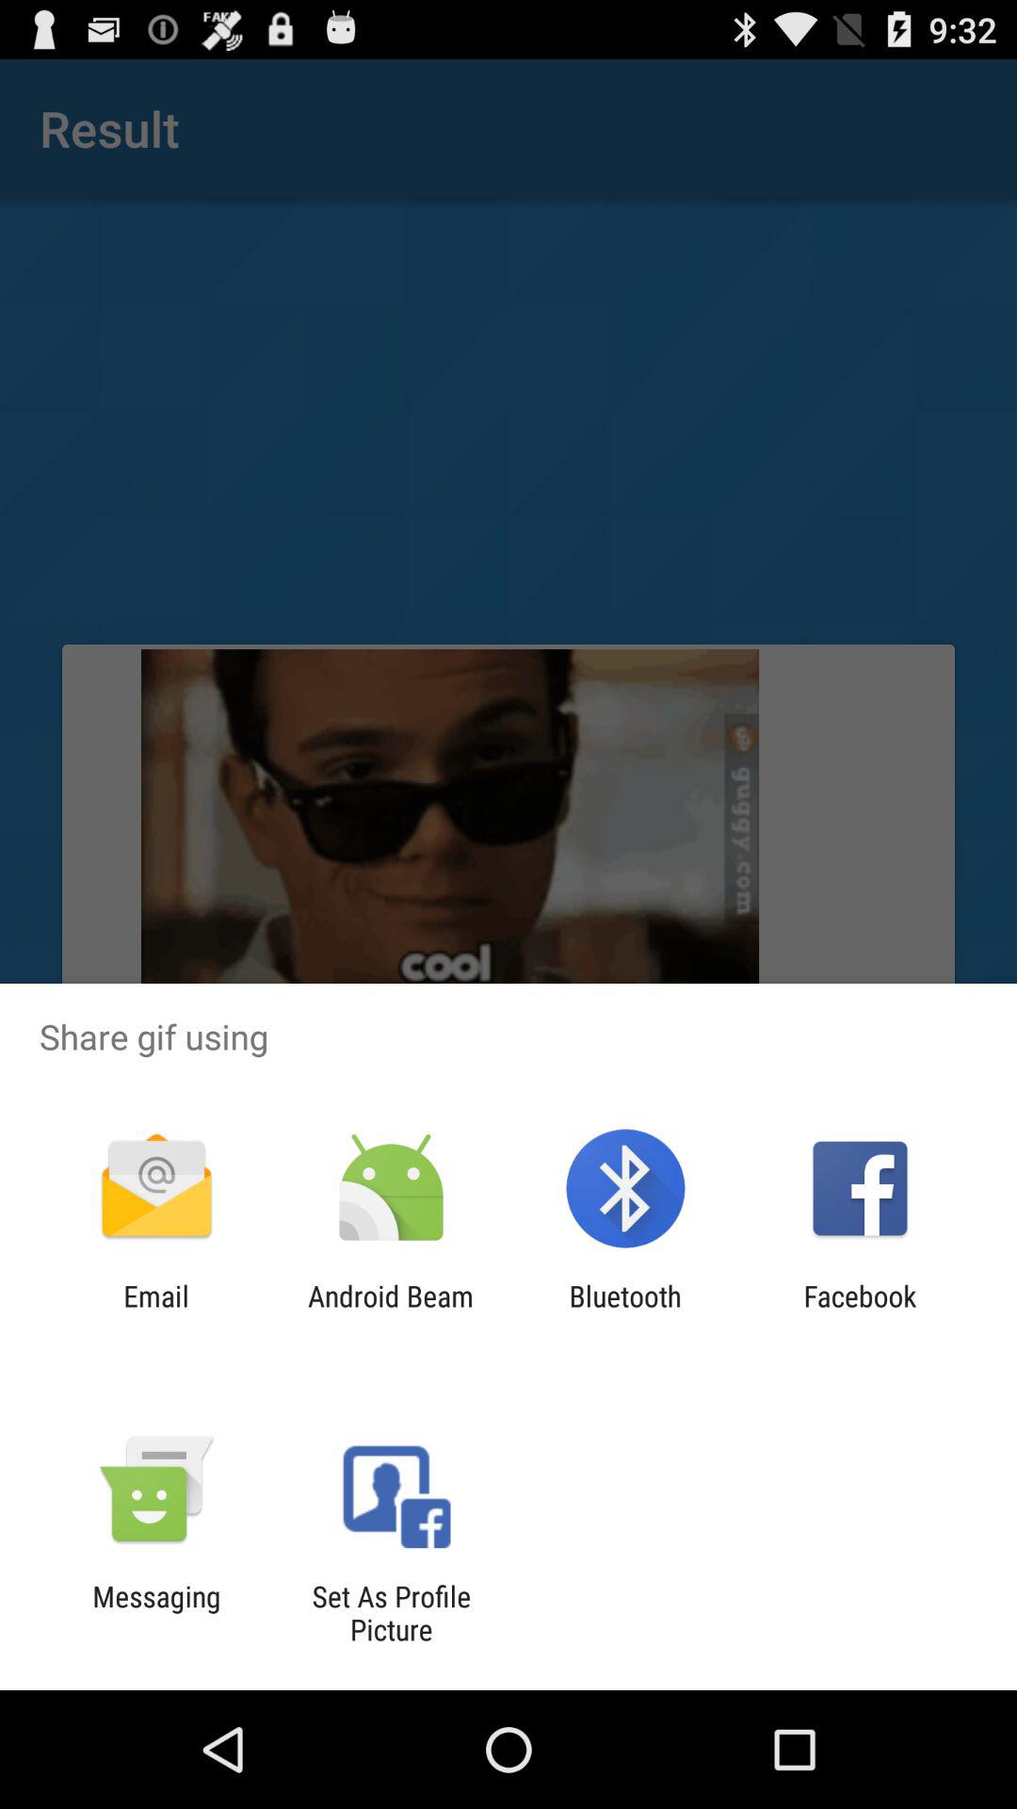 Image resolution: width=1017 pixels, height=1809 pixels. Describe the element at coordinates (156, 1312) in the screenshot. I see `open email item` at that location.